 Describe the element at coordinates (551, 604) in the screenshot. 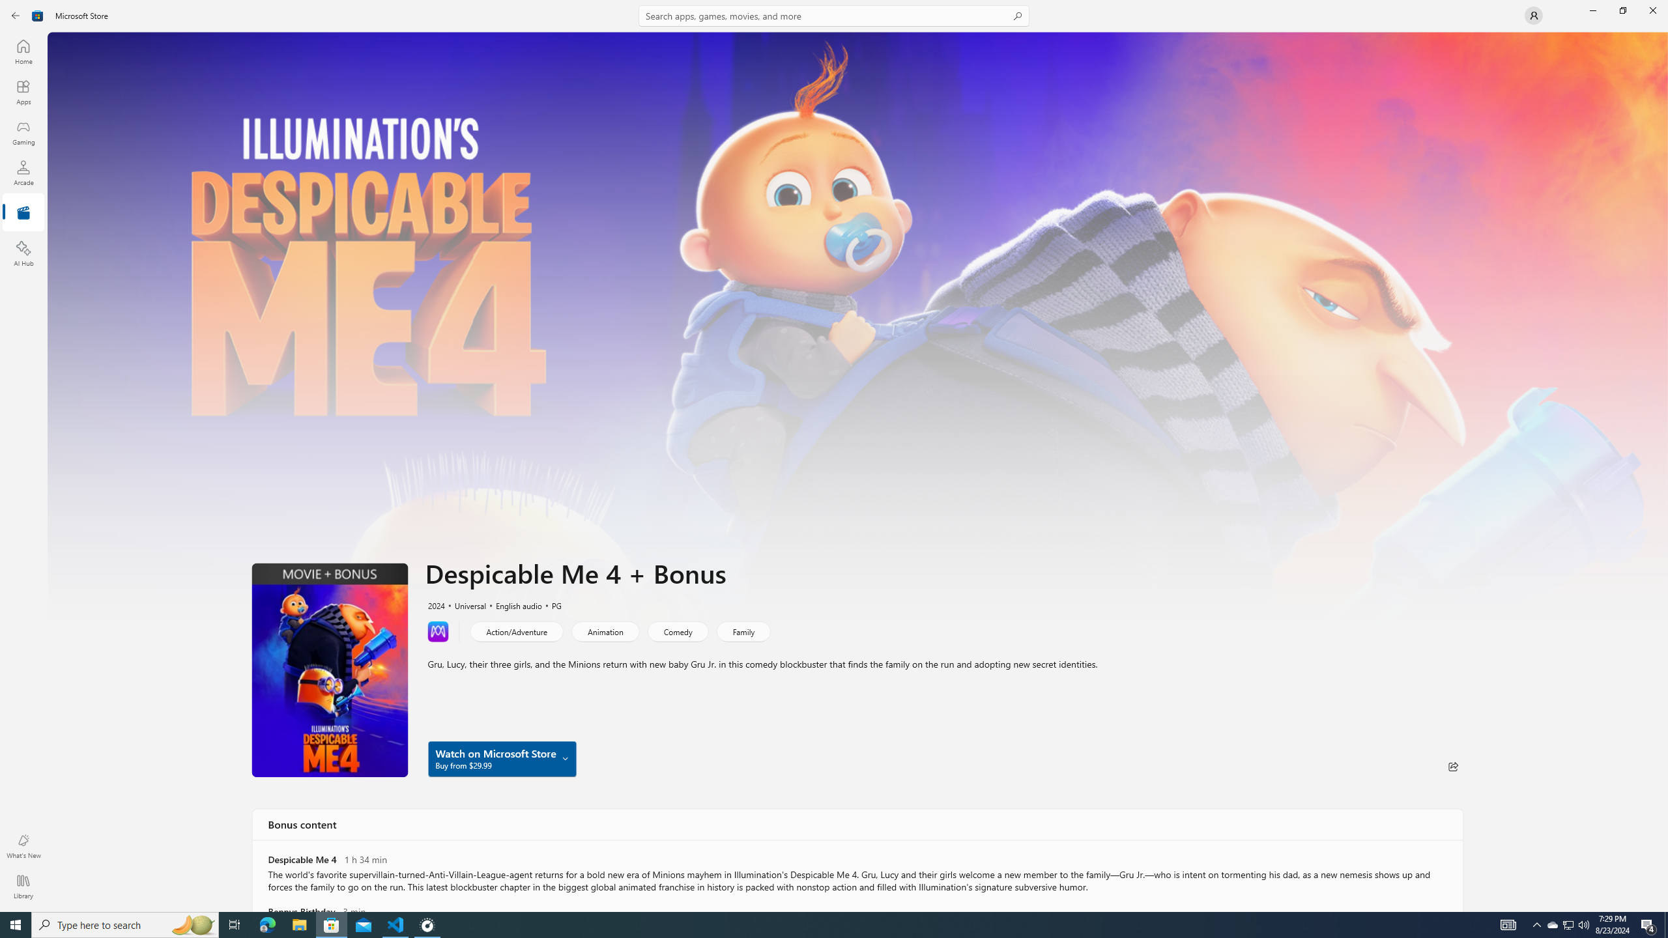

I see `PG` at that location.